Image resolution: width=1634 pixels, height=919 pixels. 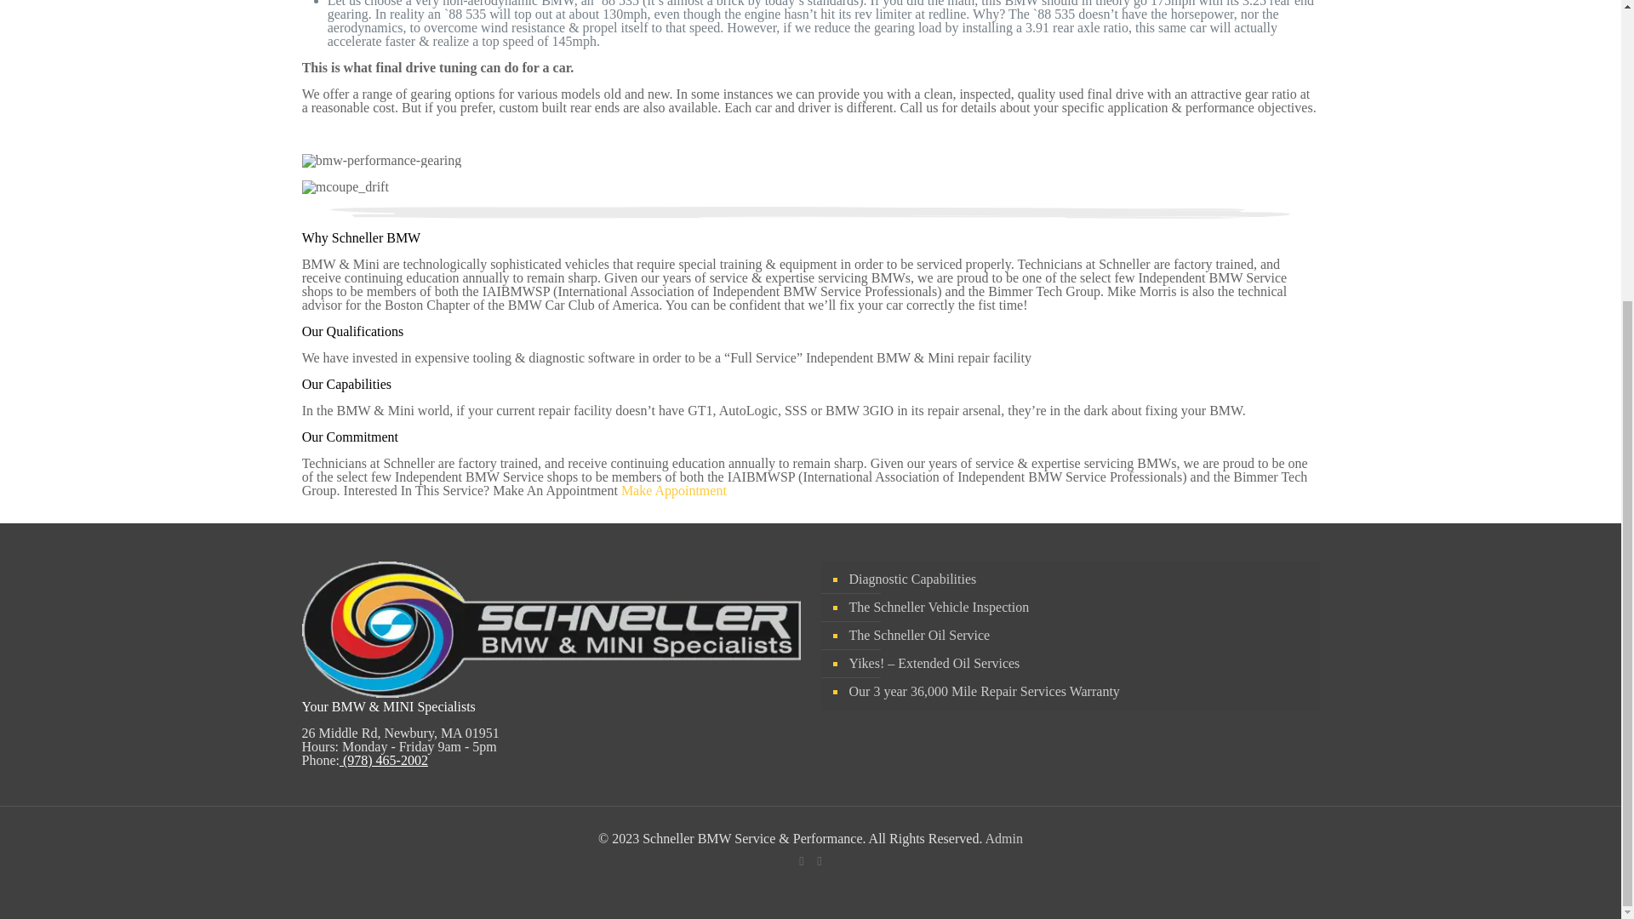 What do you see at coordinates (1077, 636) in the screenshot?
I see `The Schneller Oil Service` at bounding box center [1077, 636].